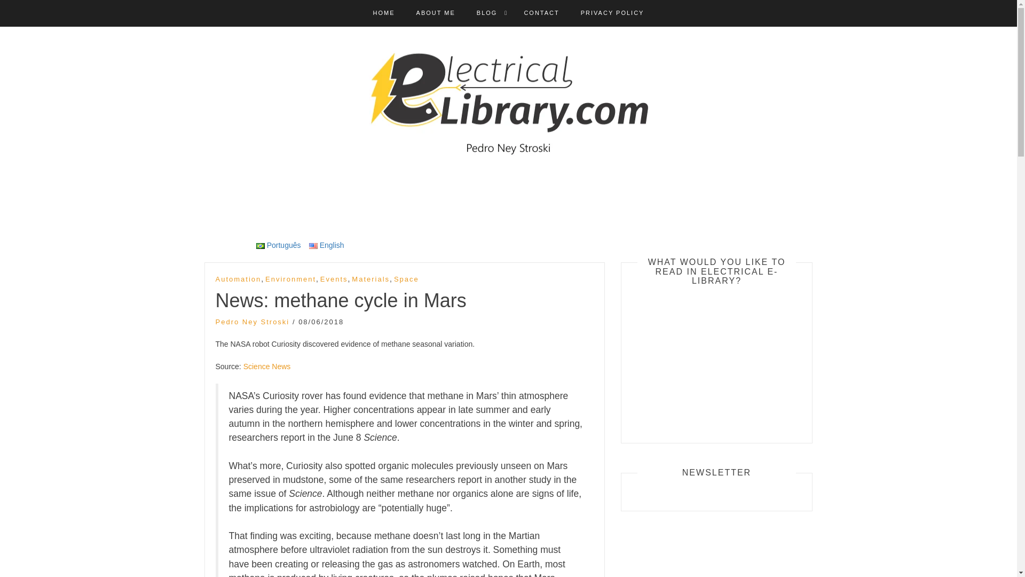  I want to click on Space, so click(406, 279).